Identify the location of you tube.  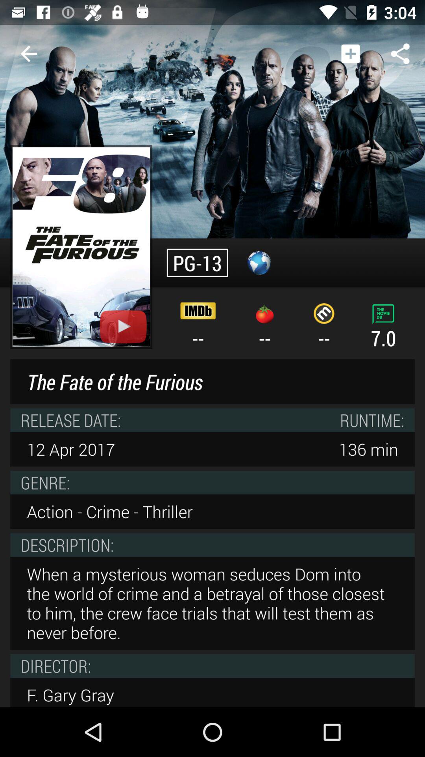
(123, 326).